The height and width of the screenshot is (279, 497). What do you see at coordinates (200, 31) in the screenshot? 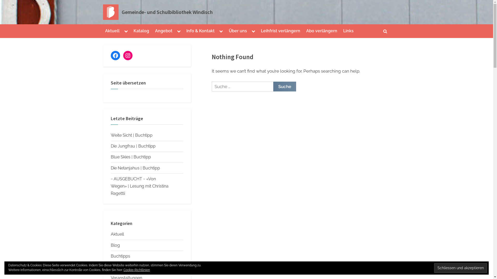
I see `Info & Kontakt` at bounding box center [200, 31].